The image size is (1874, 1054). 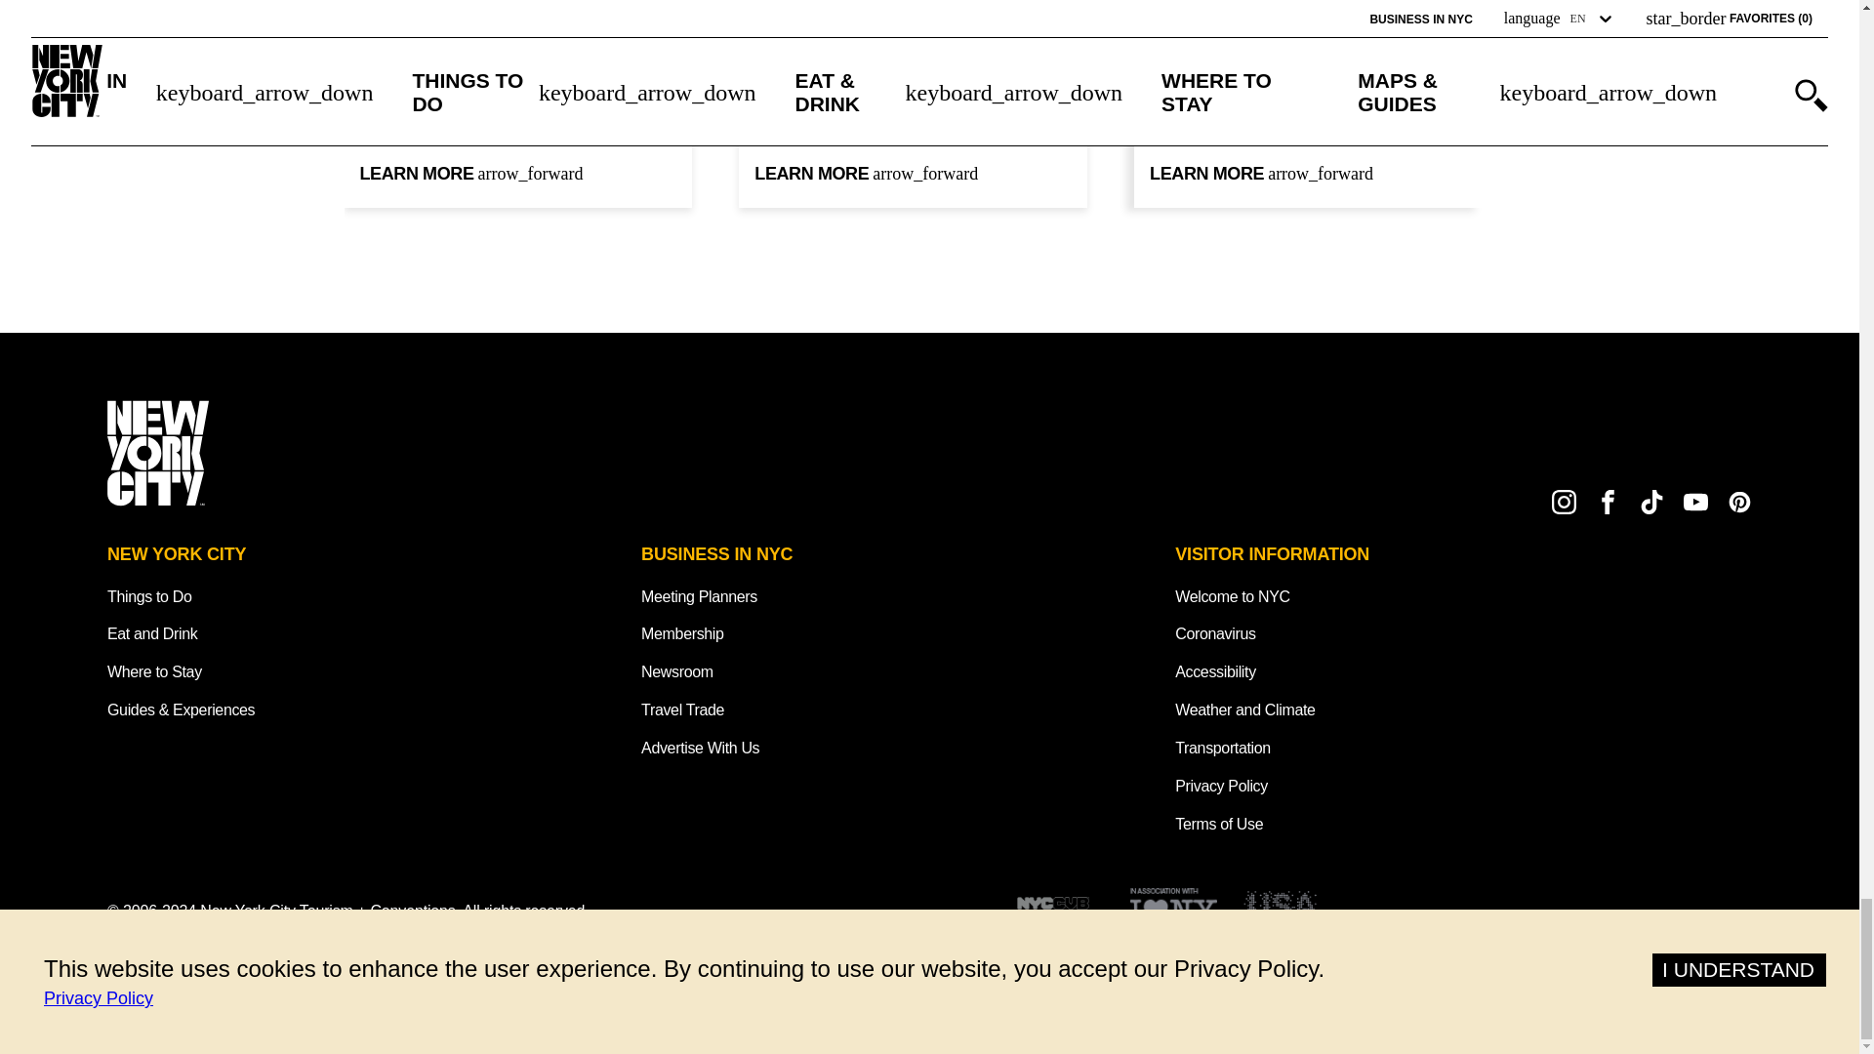 What do you see at coordinates (517, 4) in the screenshot?
I see `17 Best NYC Cooking Classes` at bounding box center [517, 4].